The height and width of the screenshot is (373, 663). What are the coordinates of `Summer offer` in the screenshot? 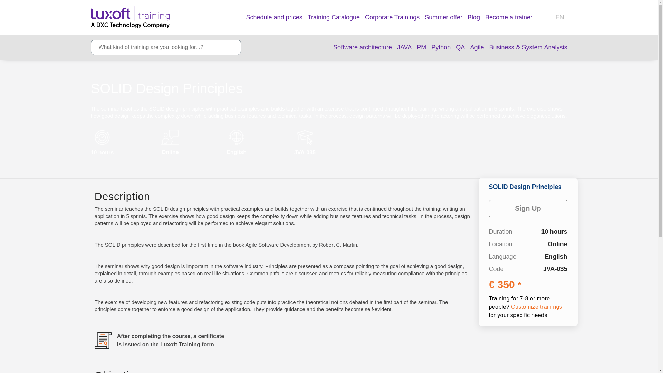 It's located at (443, 17).